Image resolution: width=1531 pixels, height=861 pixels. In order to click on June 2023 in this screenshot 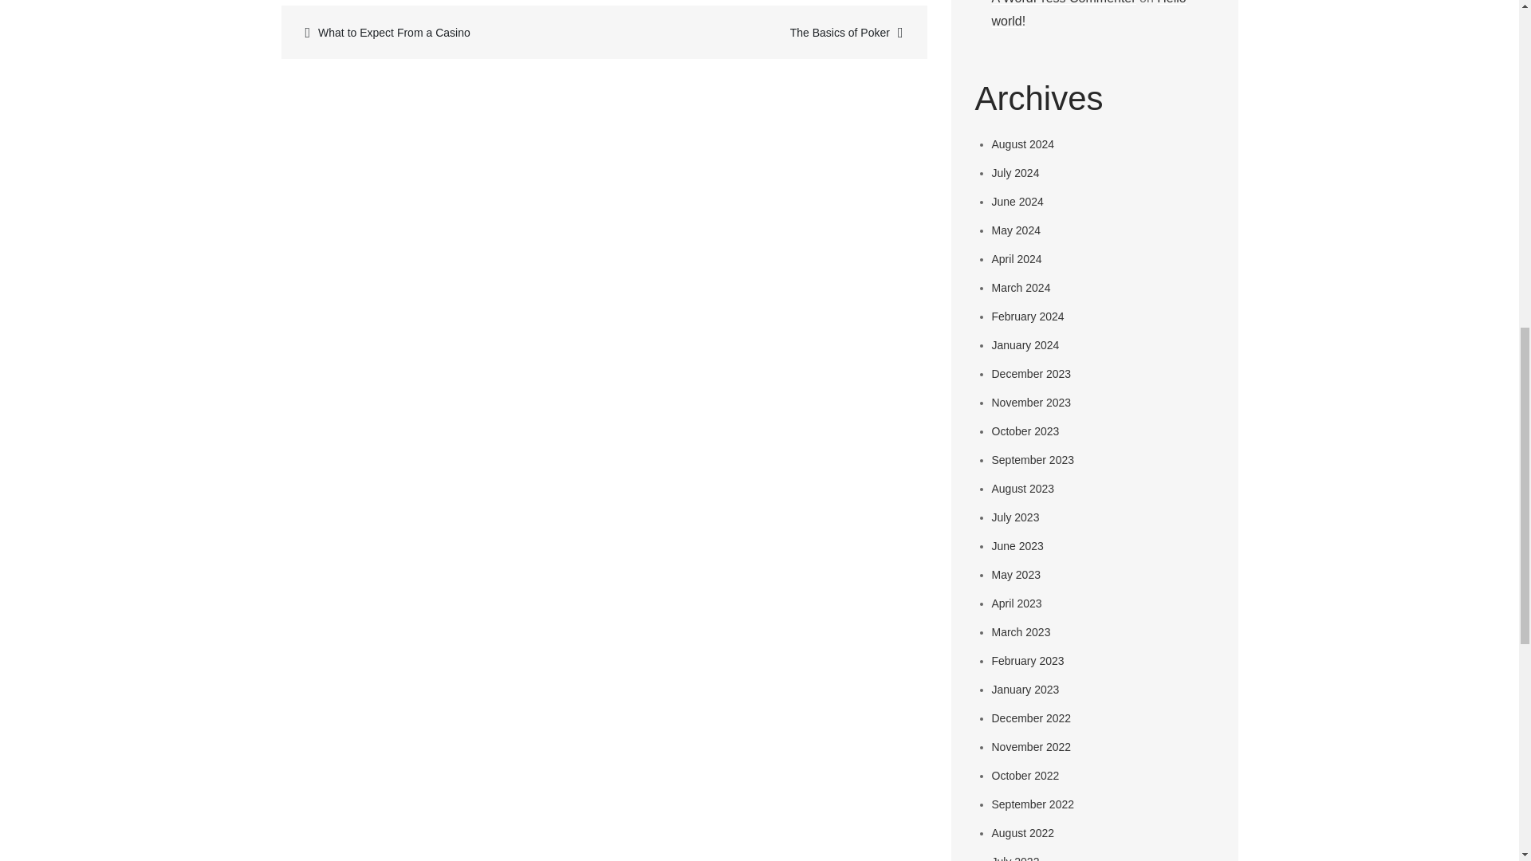, I will do `click(1017, 546)`.